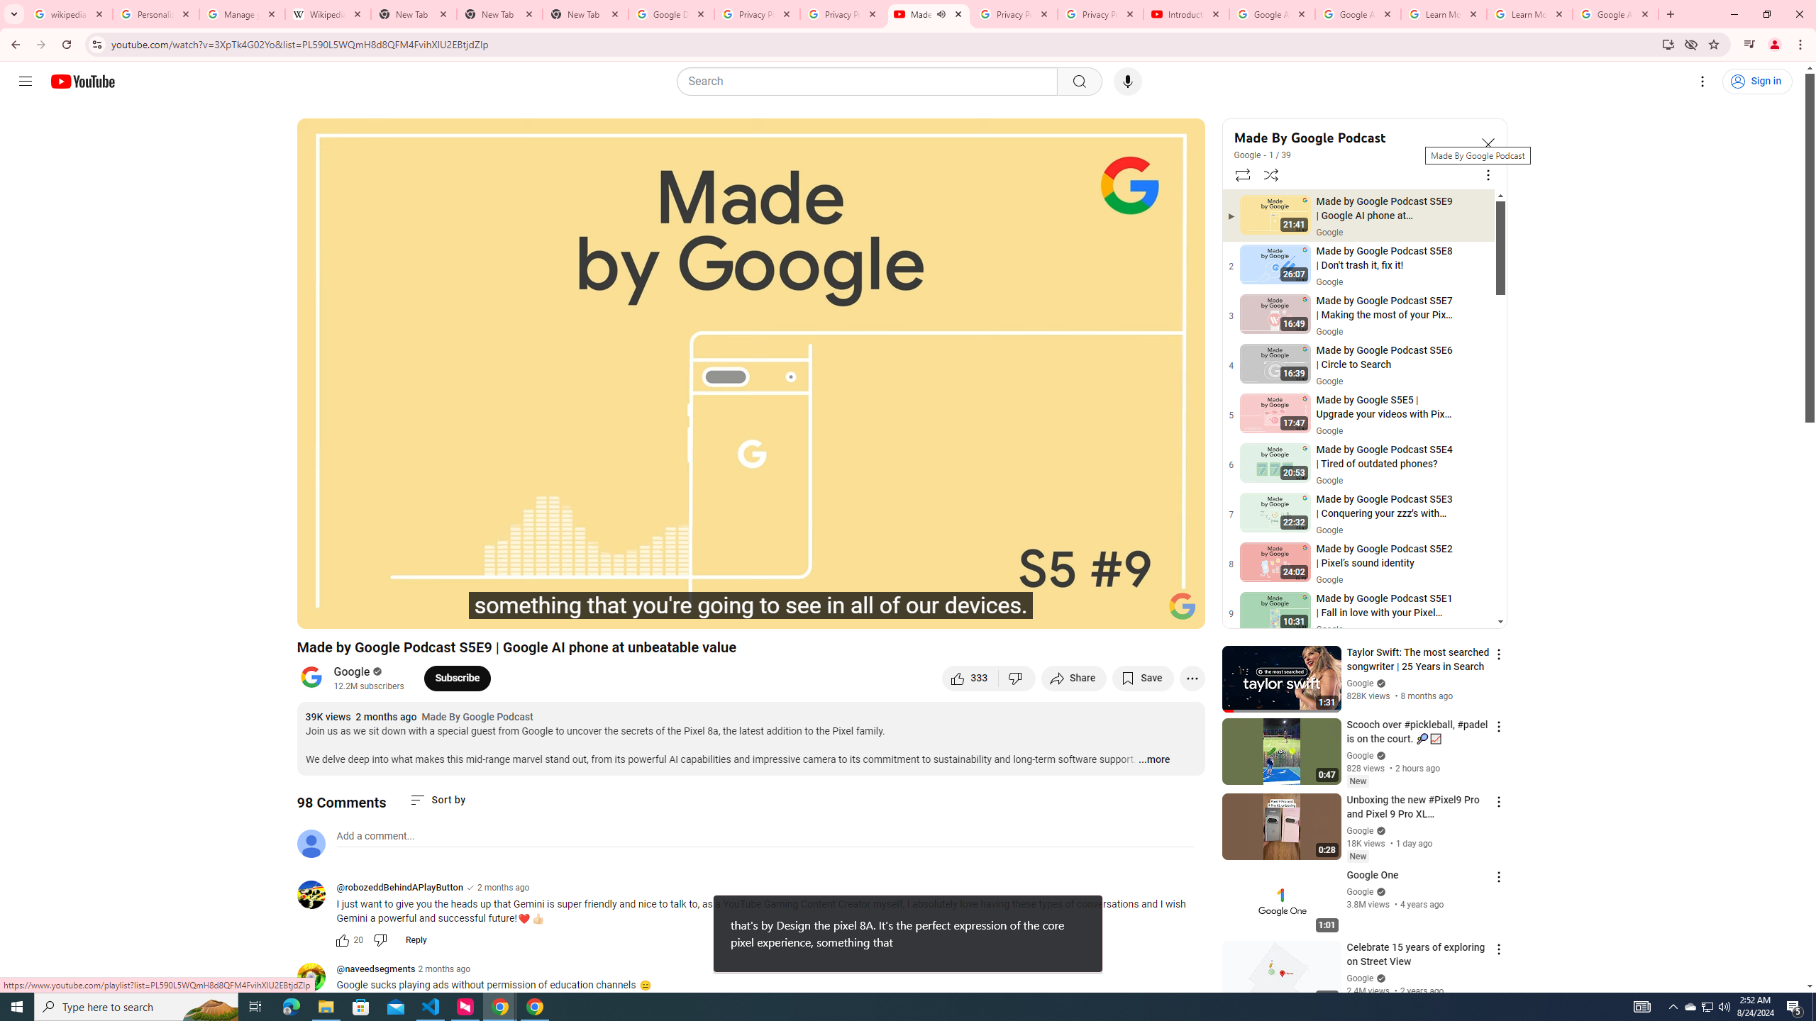 This screenshot has height=1021, width=1816. I want to click on New Tab, so click(499, 14).